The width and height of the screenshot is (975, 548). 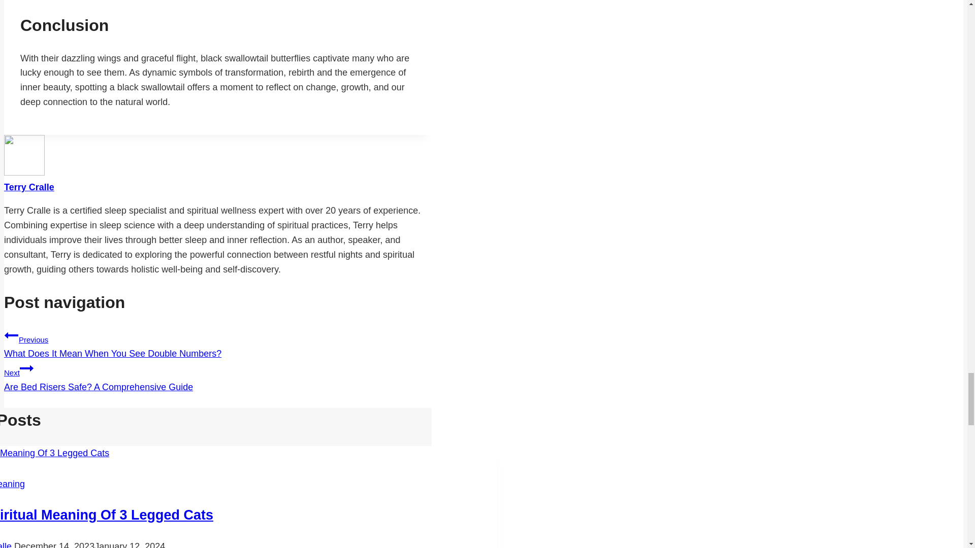 What do you see at coordinates (29, 187) in the screenshot?
I see `Spiritual Meaning` at bounding box center [29, 187].